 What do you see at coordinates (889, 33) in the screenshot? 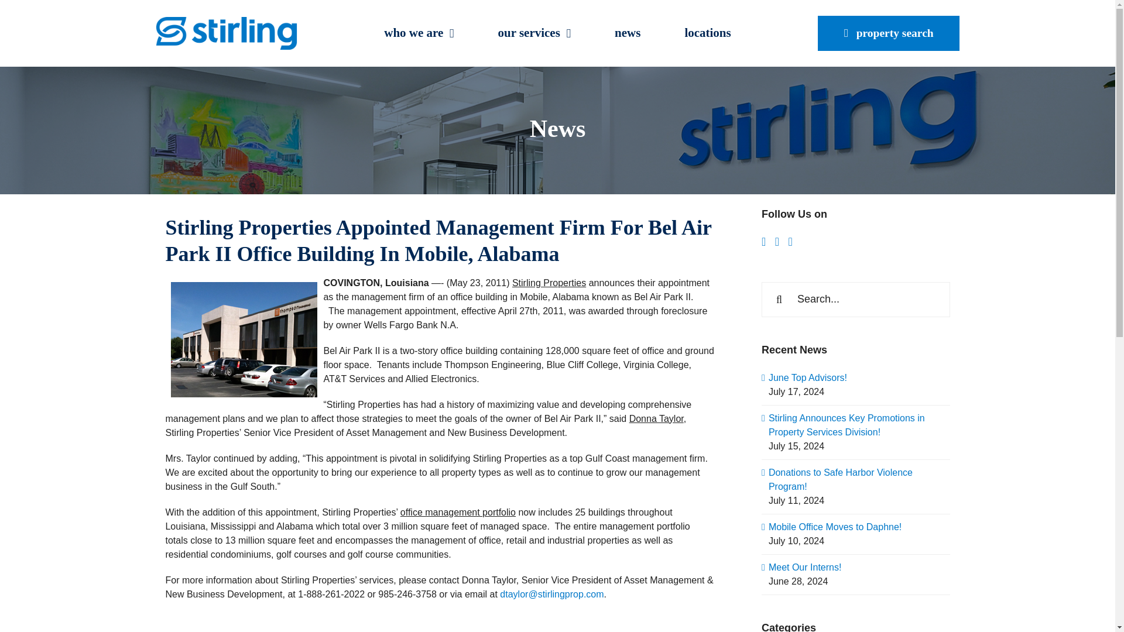
I see `Property Search` at bounding box center [889, 33].